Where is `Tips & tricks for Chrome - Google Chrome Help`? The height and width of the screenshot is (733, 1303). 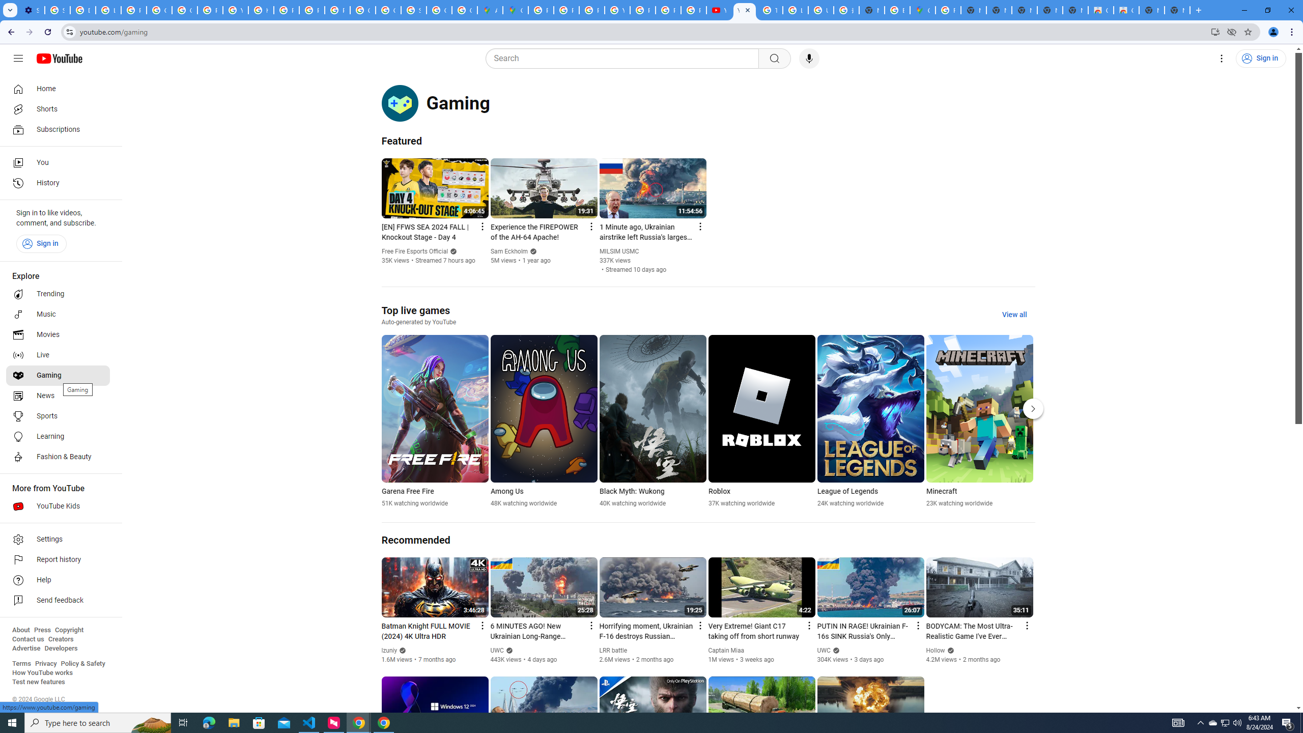
Tips & tricks for Chrome - Google Chrome Help is located at coordinates (770, 10).